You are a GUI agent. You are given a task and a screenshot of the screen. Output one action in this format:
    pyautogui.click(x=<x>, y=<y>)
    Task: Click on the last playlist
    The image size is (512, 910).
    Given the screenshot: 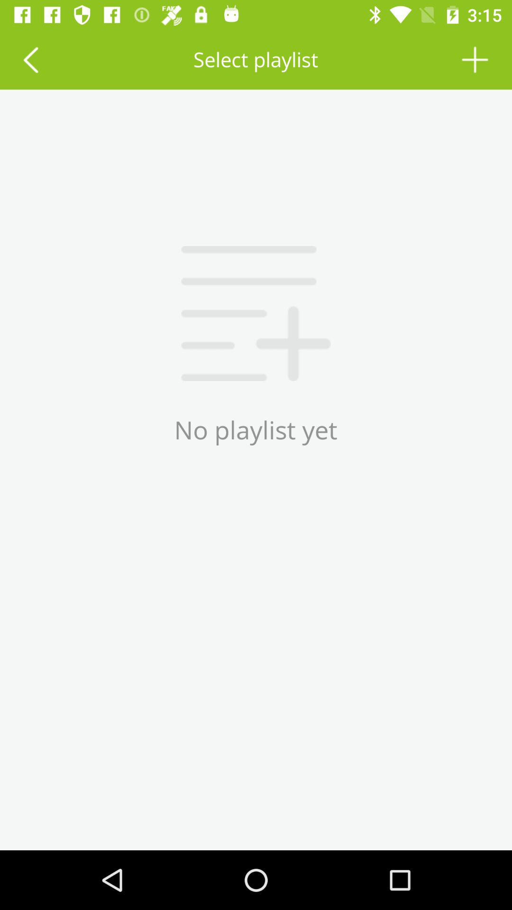 What is the action you would take?
    pyautogui.click(x=30, y=60)
    